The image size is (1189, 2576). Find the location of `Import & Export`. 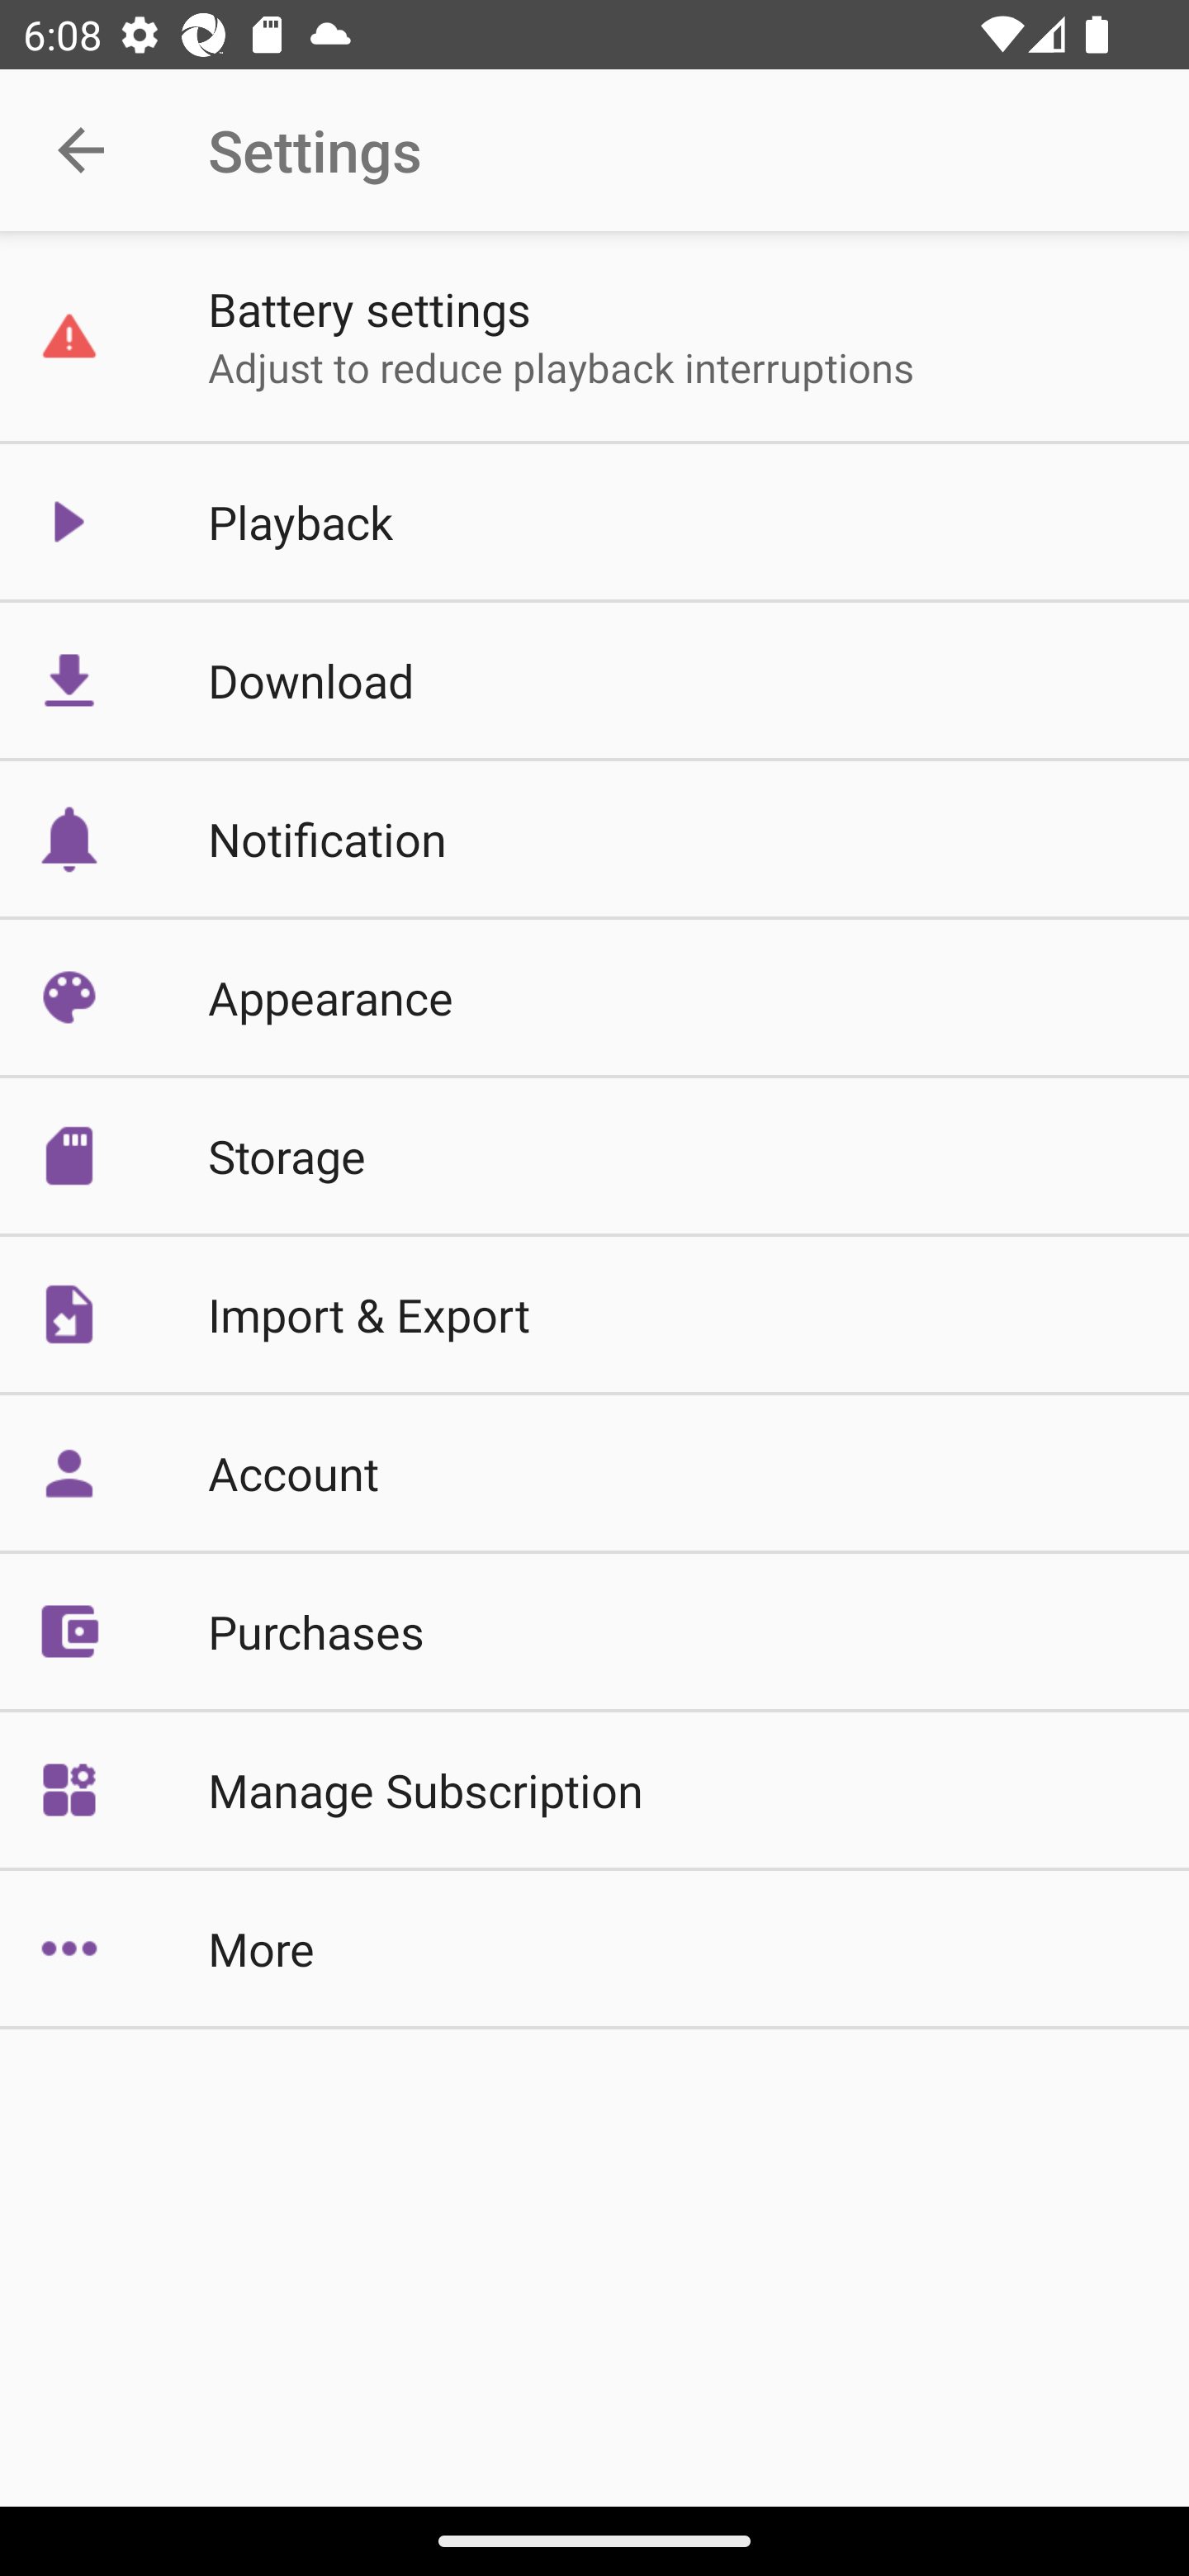

Import & Export is located at coordinates (594, 1313).